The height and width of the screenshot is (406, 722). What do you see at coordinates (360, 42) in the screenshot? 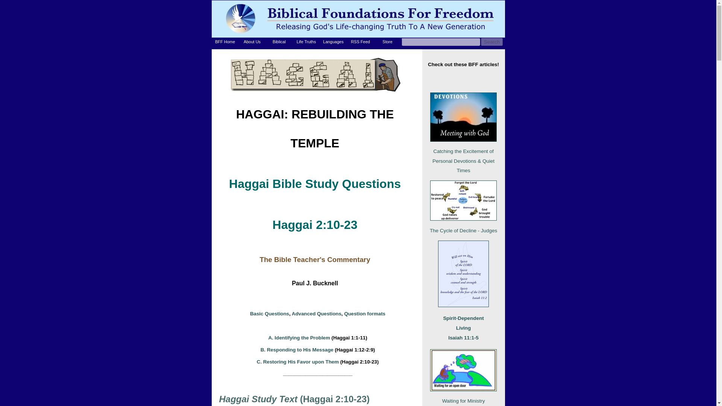
I see `RSS Feed` at bounding box center [360, 42].